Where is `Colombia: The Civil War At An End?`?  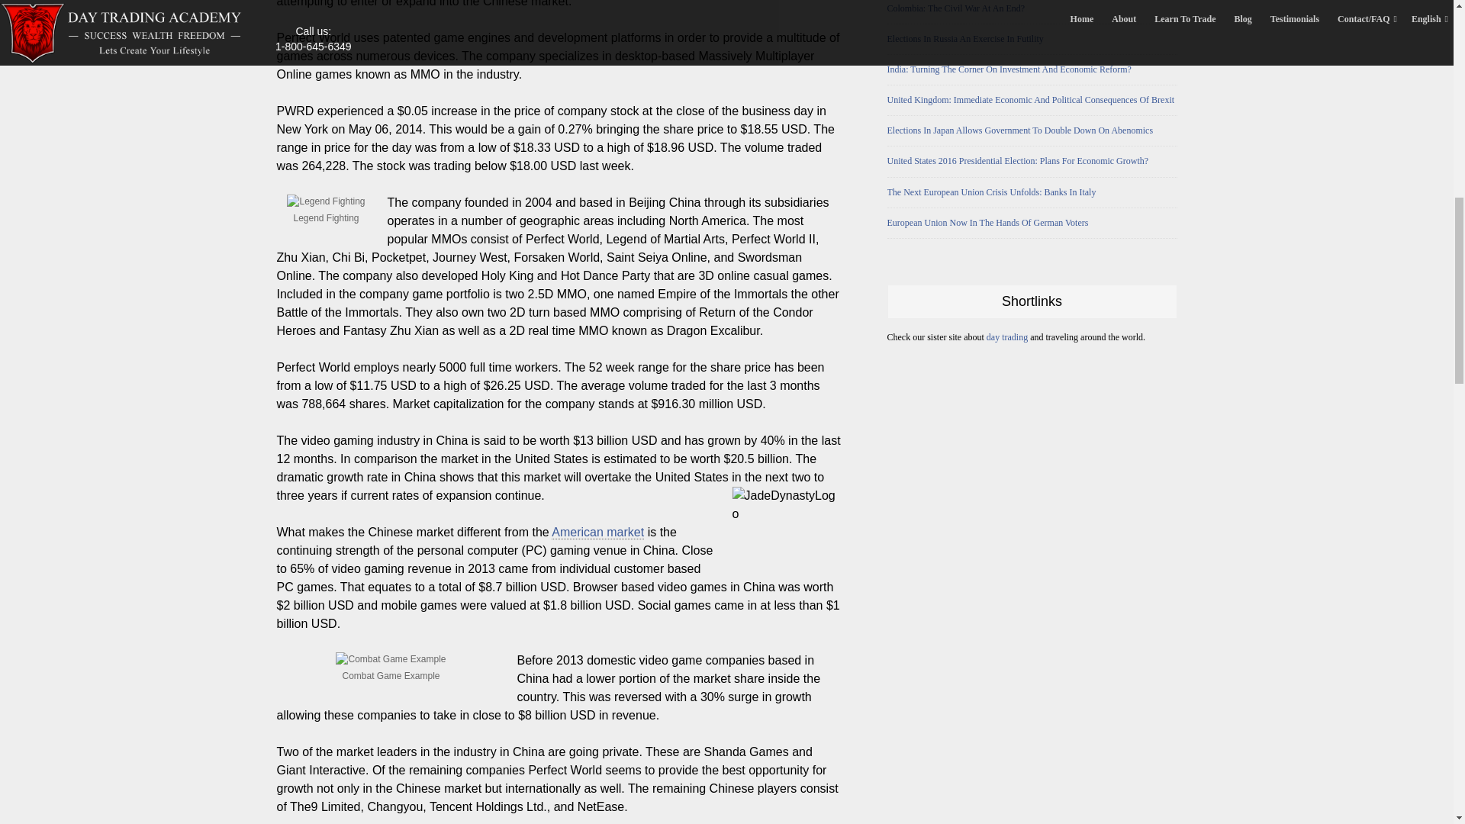
Colombia: The Civil War At An End? is located at coordinates (1031, 8).